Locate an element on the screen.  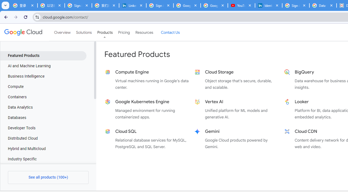
Solutions is located at coordinates (84, 32).